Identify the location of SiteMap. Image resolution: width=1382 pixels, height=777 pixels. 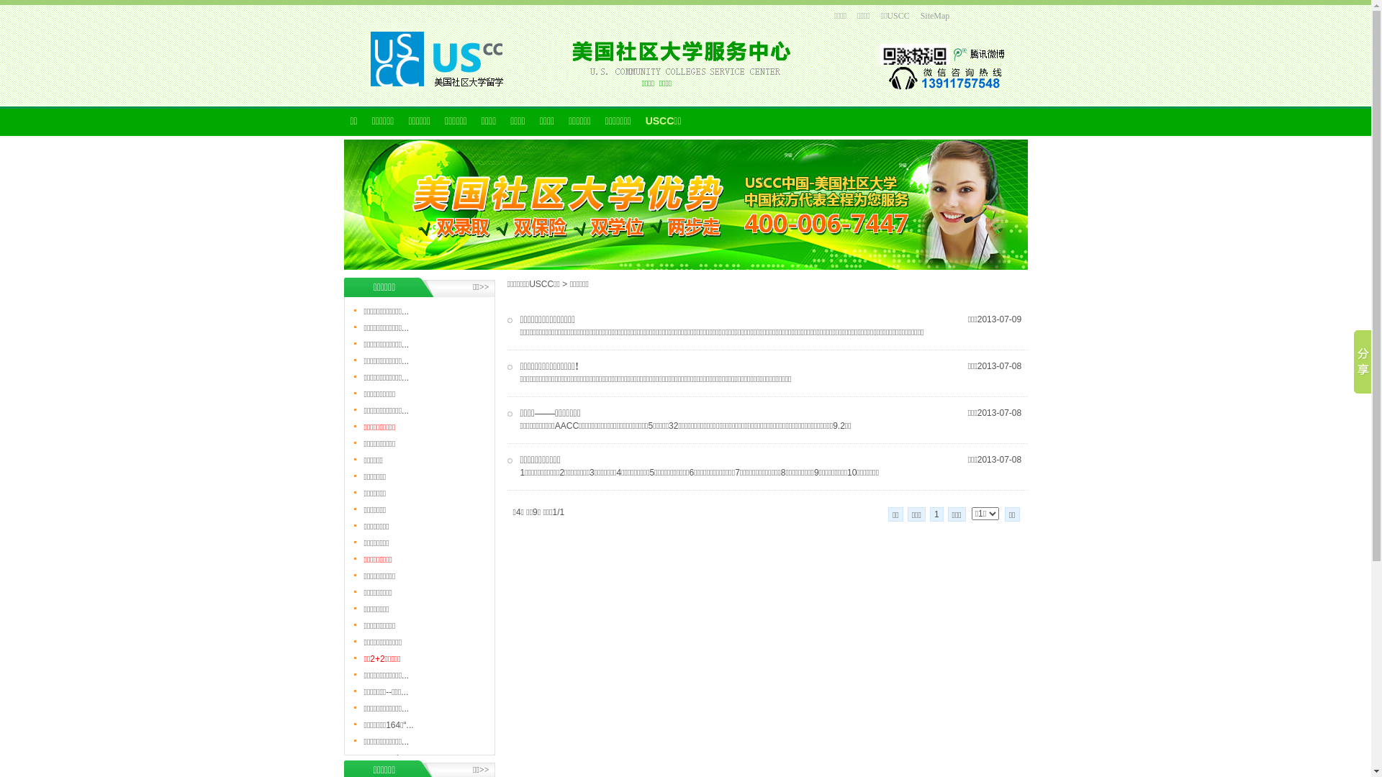
(936, 16).